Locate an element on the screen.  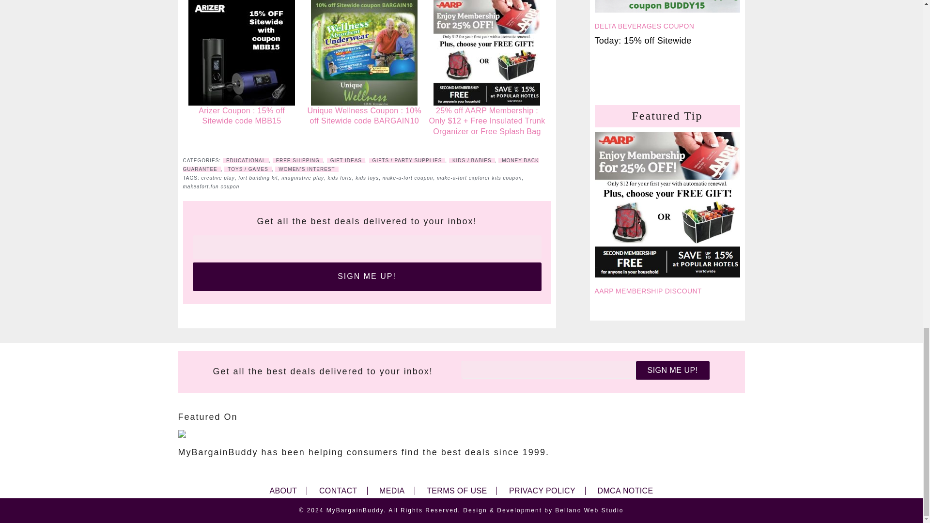
AARP Membership Discount is located at coordinates (667, 207).